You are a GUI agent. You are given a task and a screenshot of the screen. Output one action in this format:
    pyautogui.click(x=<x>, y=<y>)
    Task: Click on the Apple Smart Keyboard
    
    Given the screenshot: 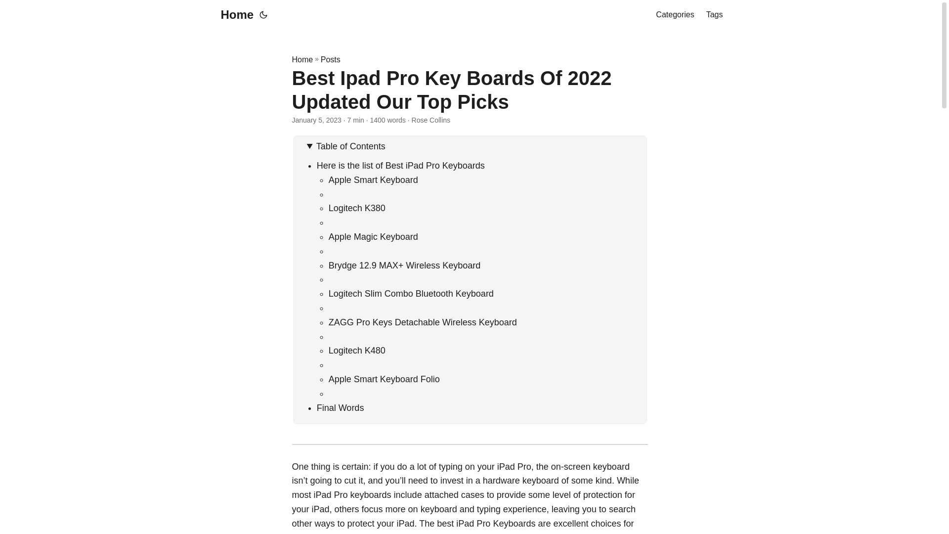 What is the action you would take?
    pyautogui.click(x=373, y=180)
    